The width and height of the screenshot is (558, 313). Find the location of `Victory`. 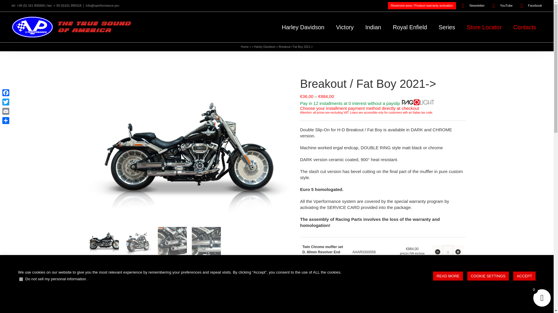

Victory is located at coordinates (345, 27).